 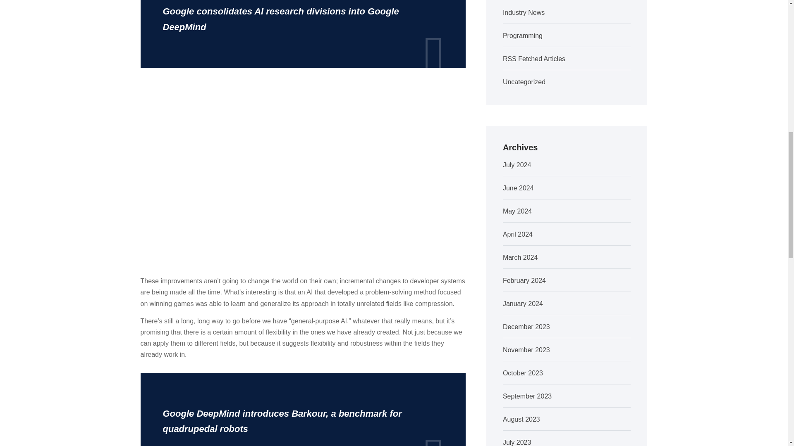 I want to click on October 2023, so click(x=523, y=373).